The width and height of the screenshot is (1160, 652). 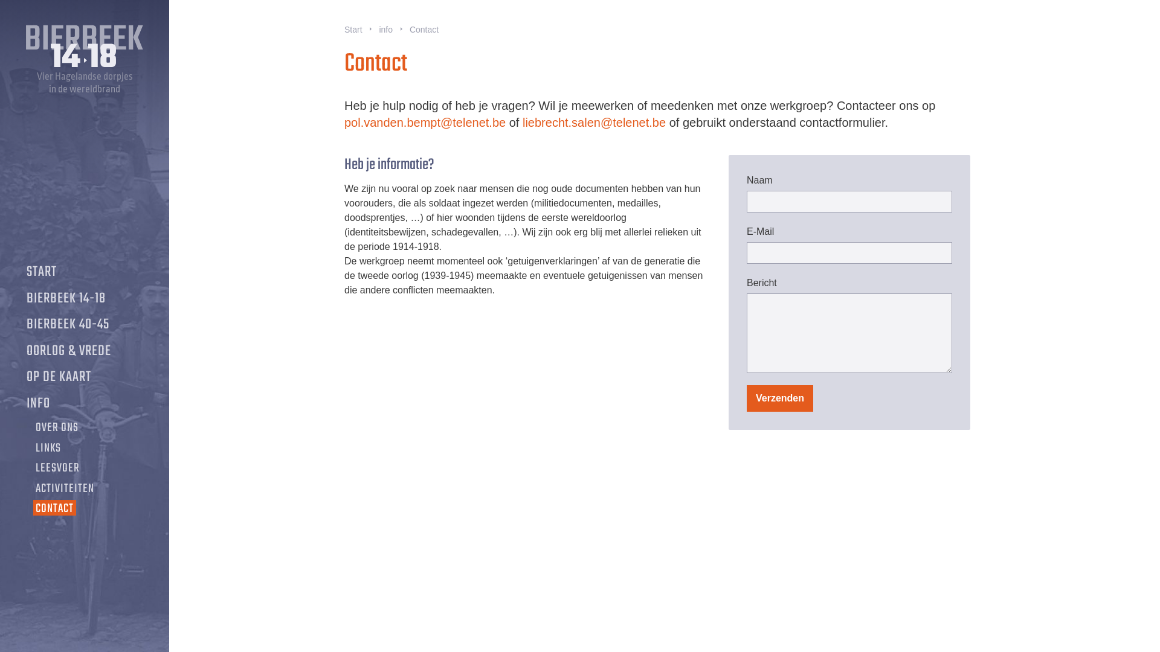 I want to click on OVER ONS, so click(x=57, y=428).